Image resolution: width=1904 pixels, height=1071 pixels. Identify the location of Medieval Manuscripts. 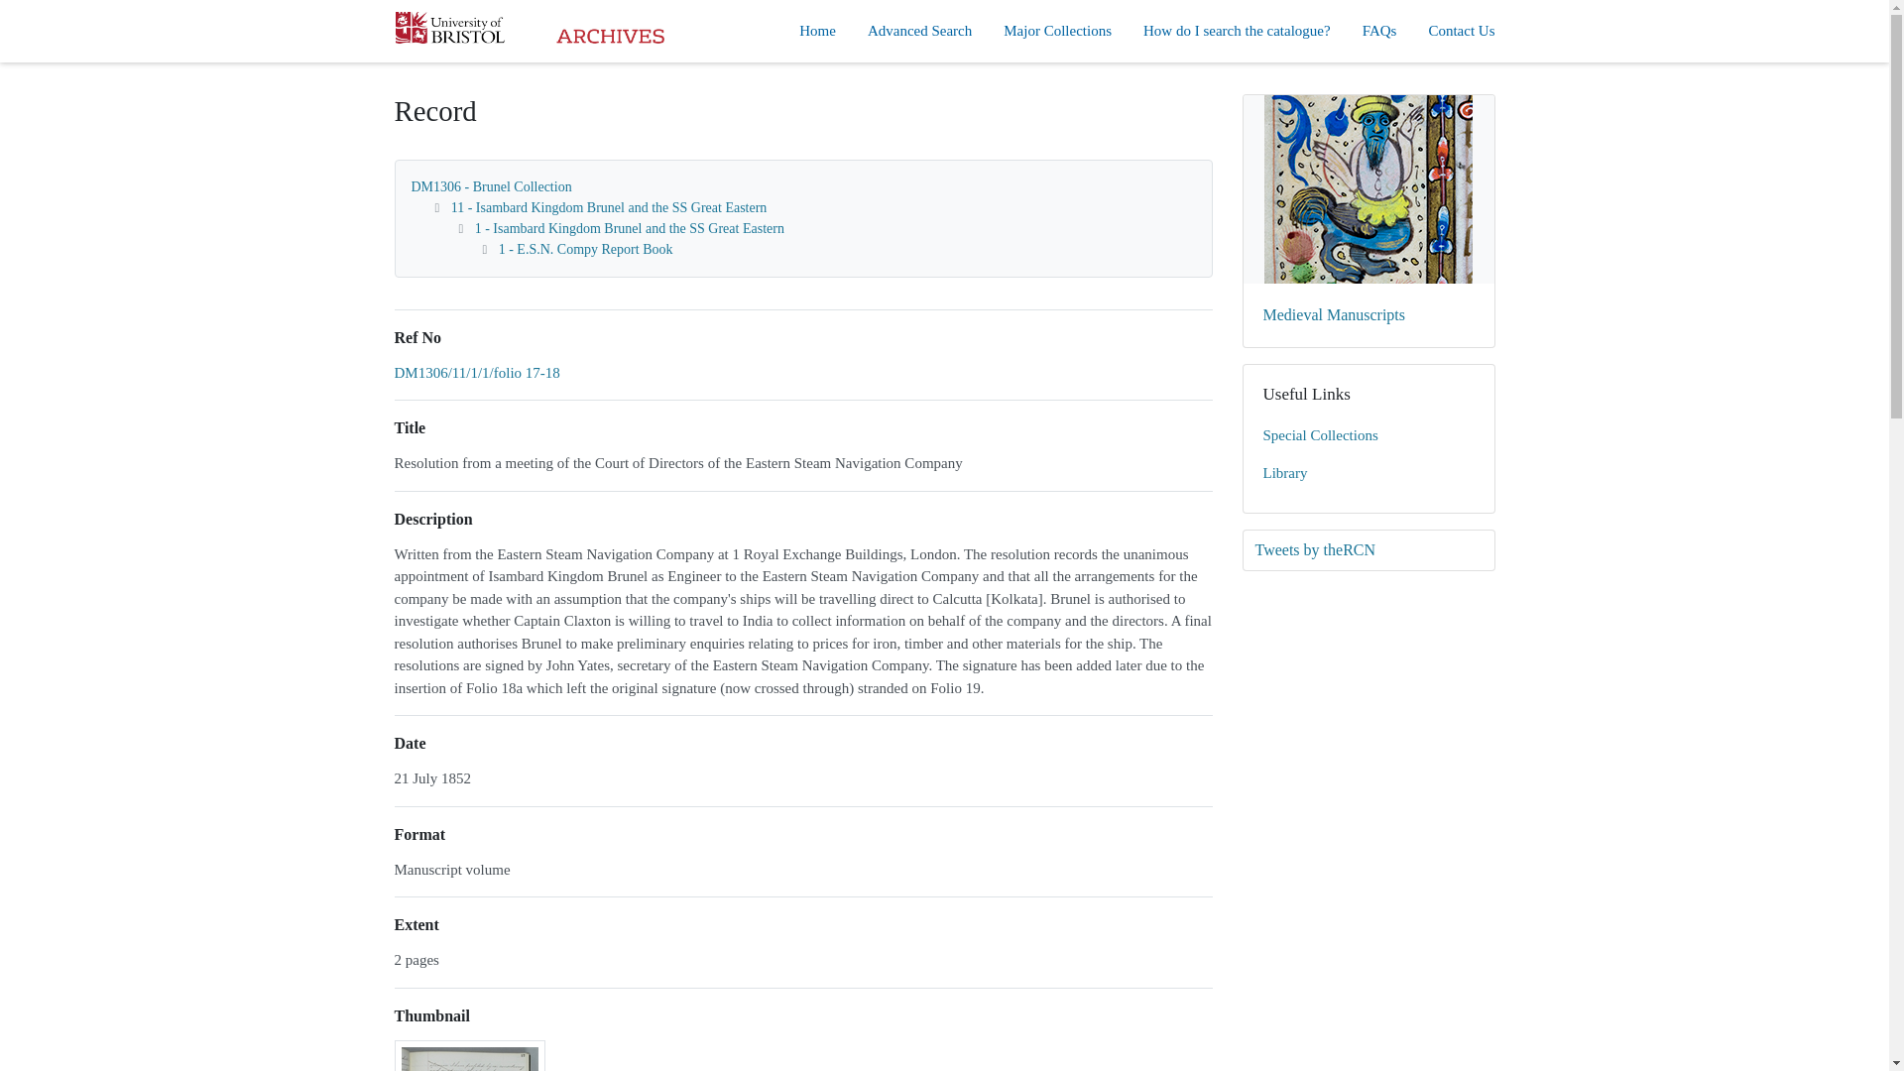
(1368, 220).